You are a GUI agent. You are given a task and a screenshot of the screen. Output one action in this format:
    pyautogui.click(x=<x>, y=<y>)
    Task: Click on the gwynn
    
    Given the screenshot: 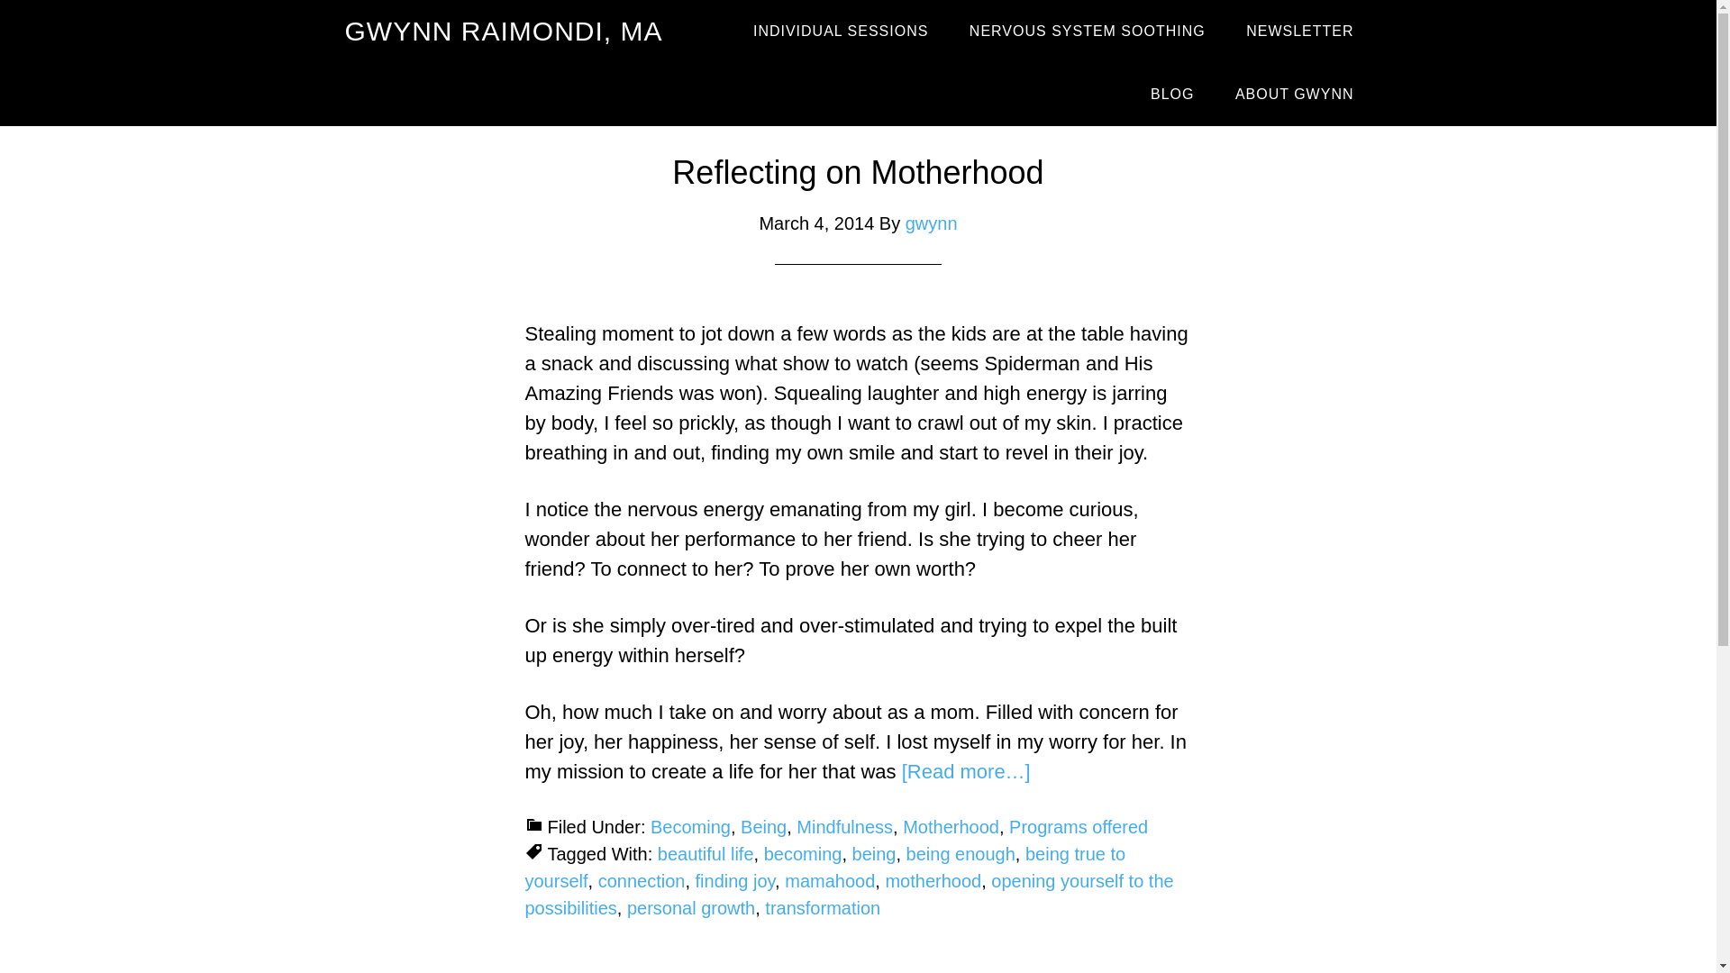 What is the action you would take?
    pyautogui.click(x=932, y=223)
    